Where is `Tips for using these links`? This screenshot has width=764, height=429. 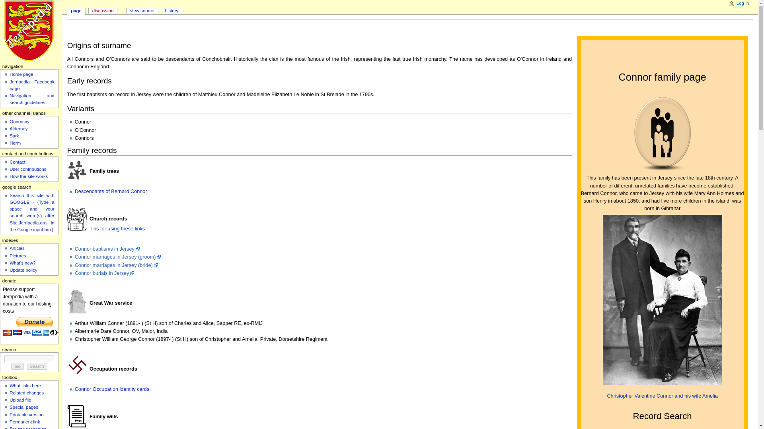
Tips for using these links is located at coordinates (117, 229).